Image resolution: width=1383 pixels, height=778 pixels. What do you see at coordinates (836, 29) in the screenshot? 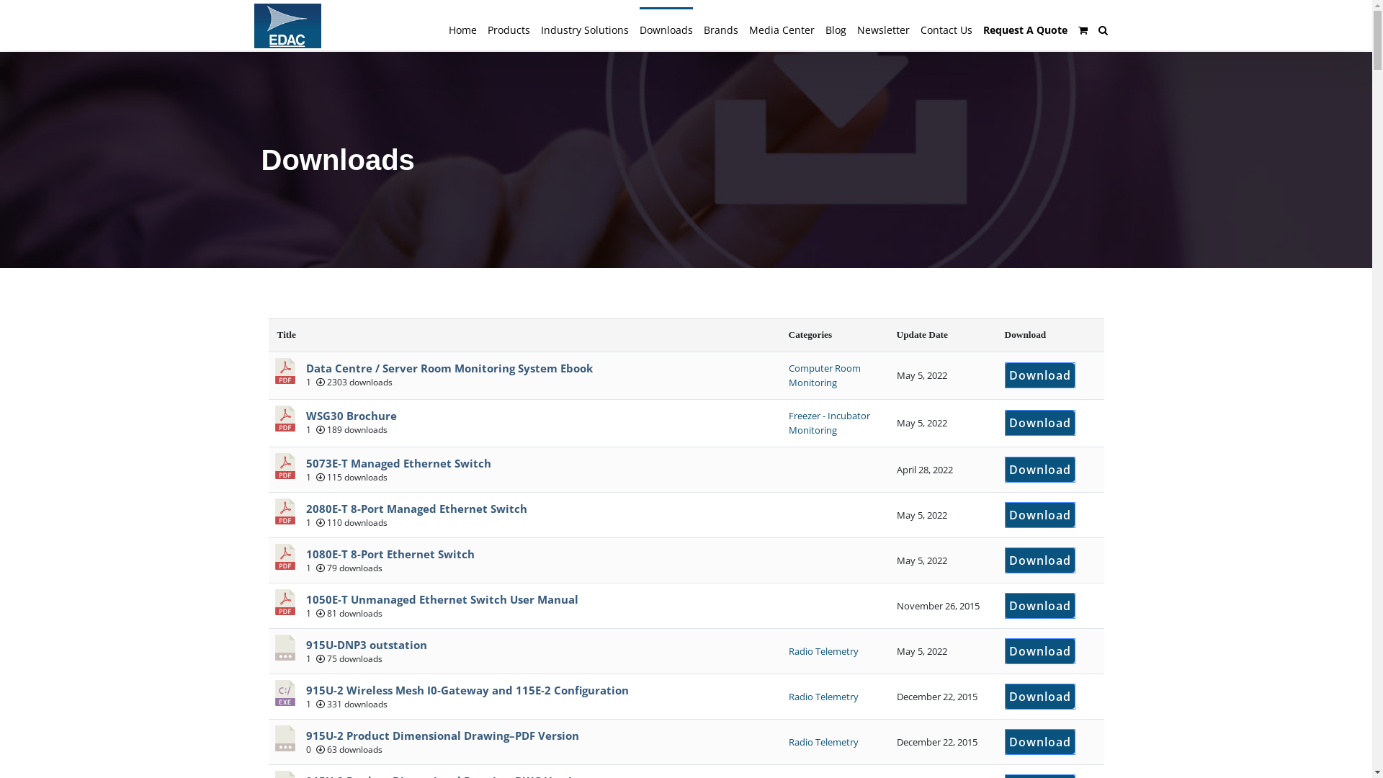
I see `Blog` at bounding box center [836, 29].